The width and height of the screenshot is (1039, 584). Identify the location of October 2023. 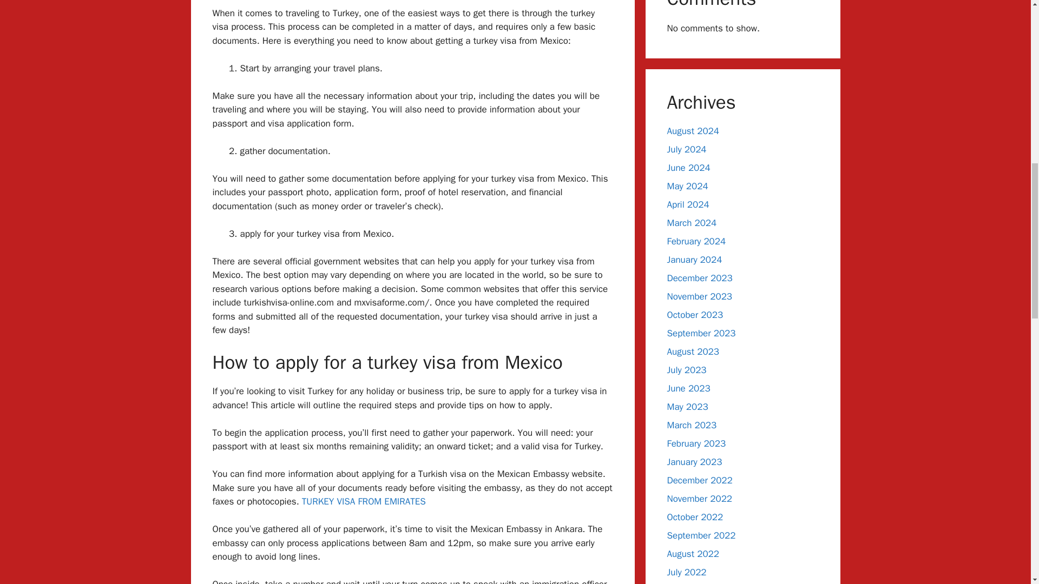
(695, 315).